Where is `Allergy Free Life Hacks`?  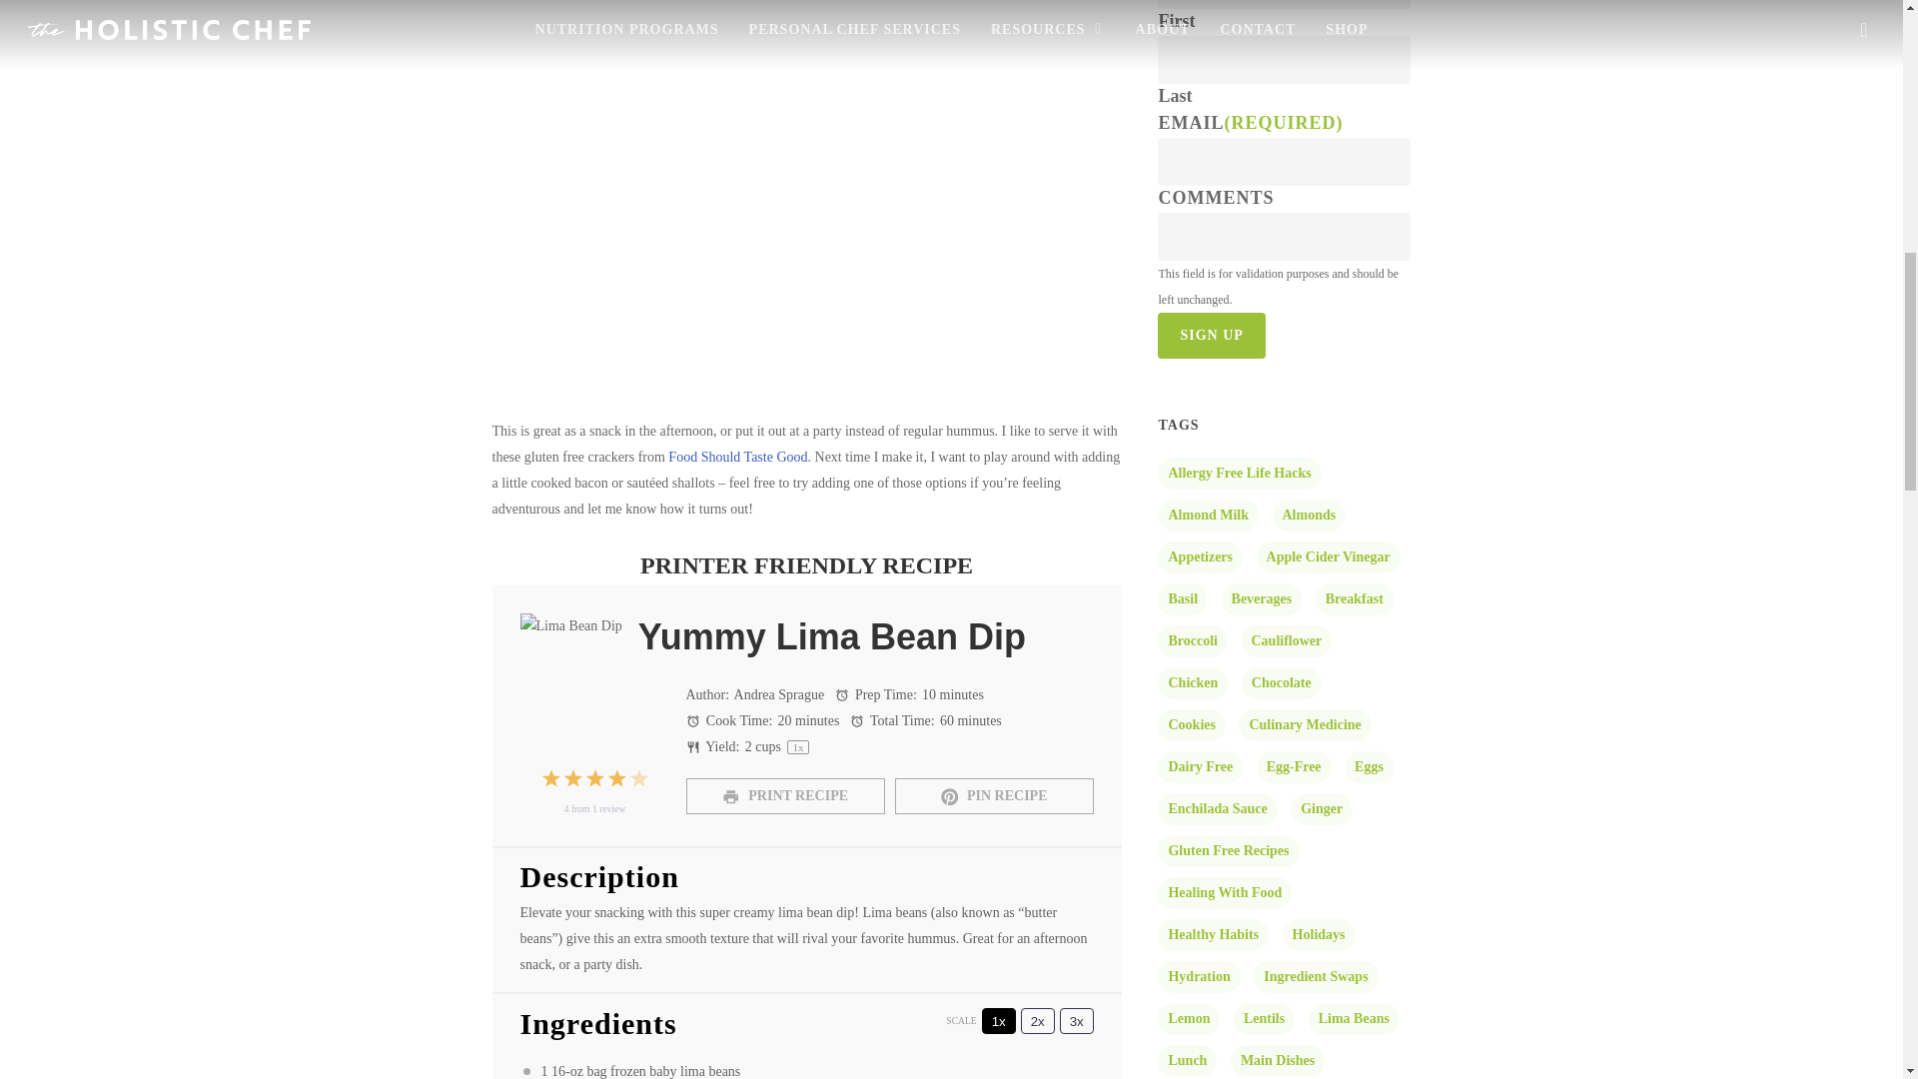
Allergy Free Life Hacks is located at coordinates (1239, 474).